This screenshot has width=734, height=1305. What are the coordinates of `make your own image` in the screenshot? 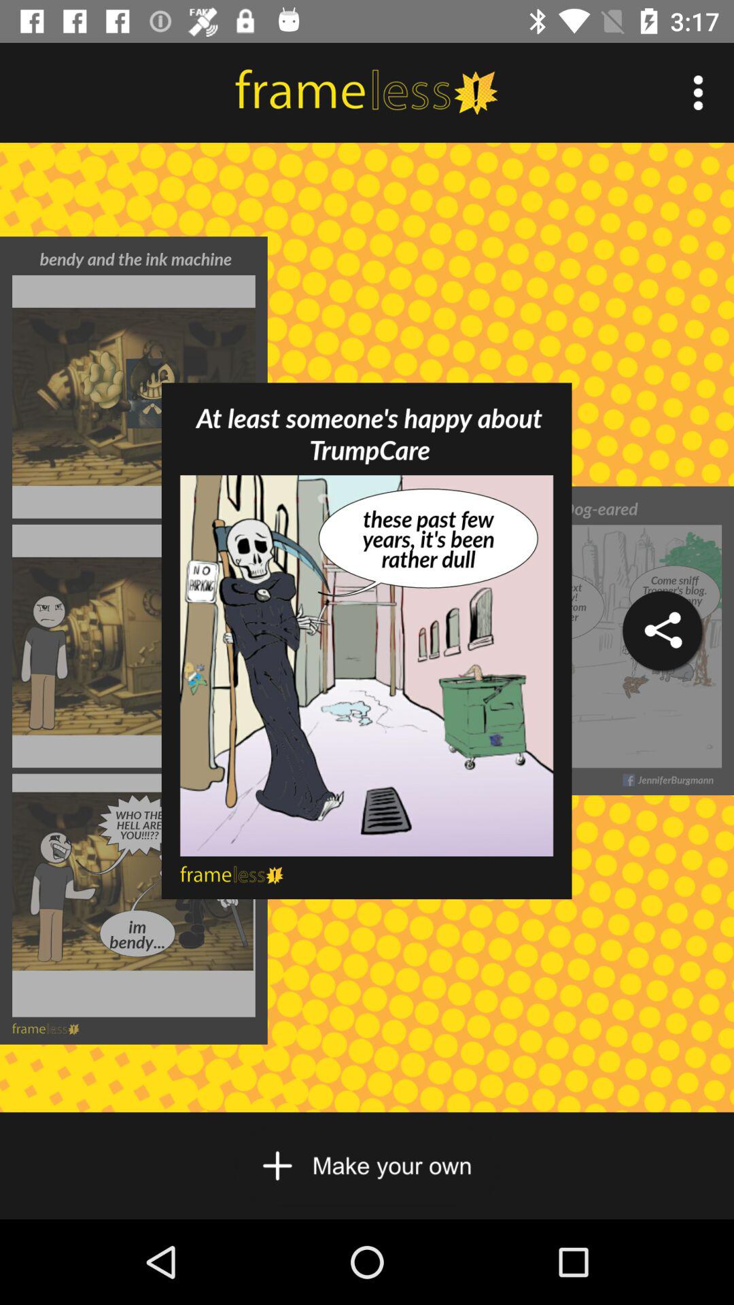 It's located at (367, 1166).